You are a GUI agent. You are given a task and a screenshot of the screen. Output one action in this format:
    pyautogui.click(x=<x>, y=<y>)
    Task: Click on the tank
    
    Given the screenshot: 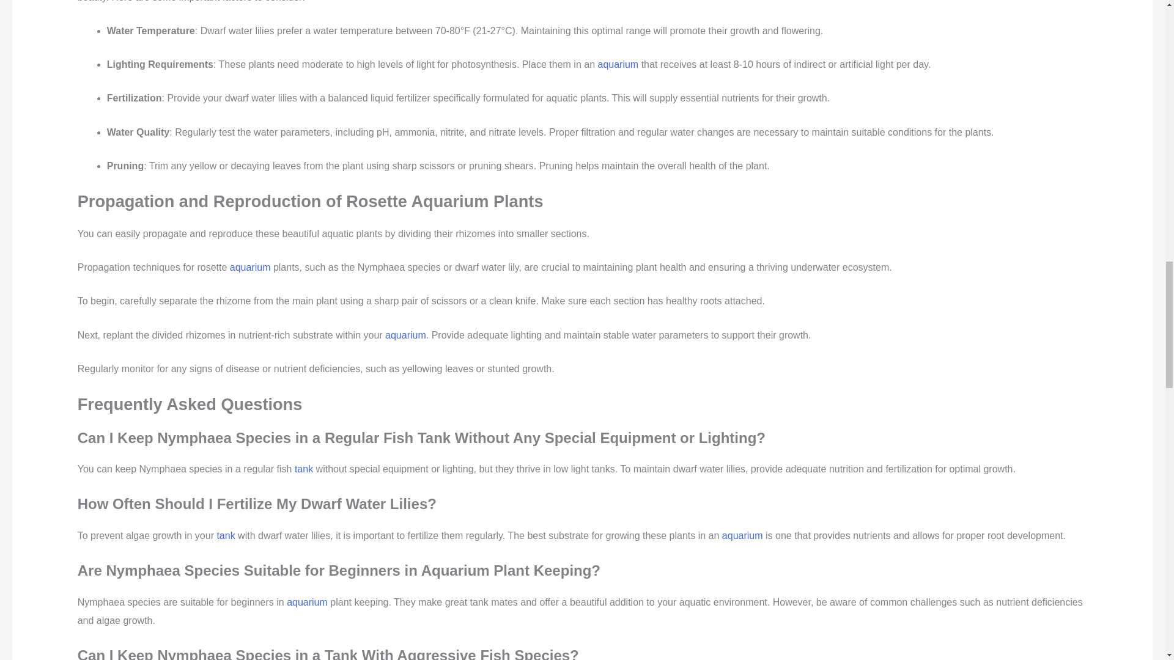 What is the action you would take?
    pyautogui.click(x=303, y=469)
    